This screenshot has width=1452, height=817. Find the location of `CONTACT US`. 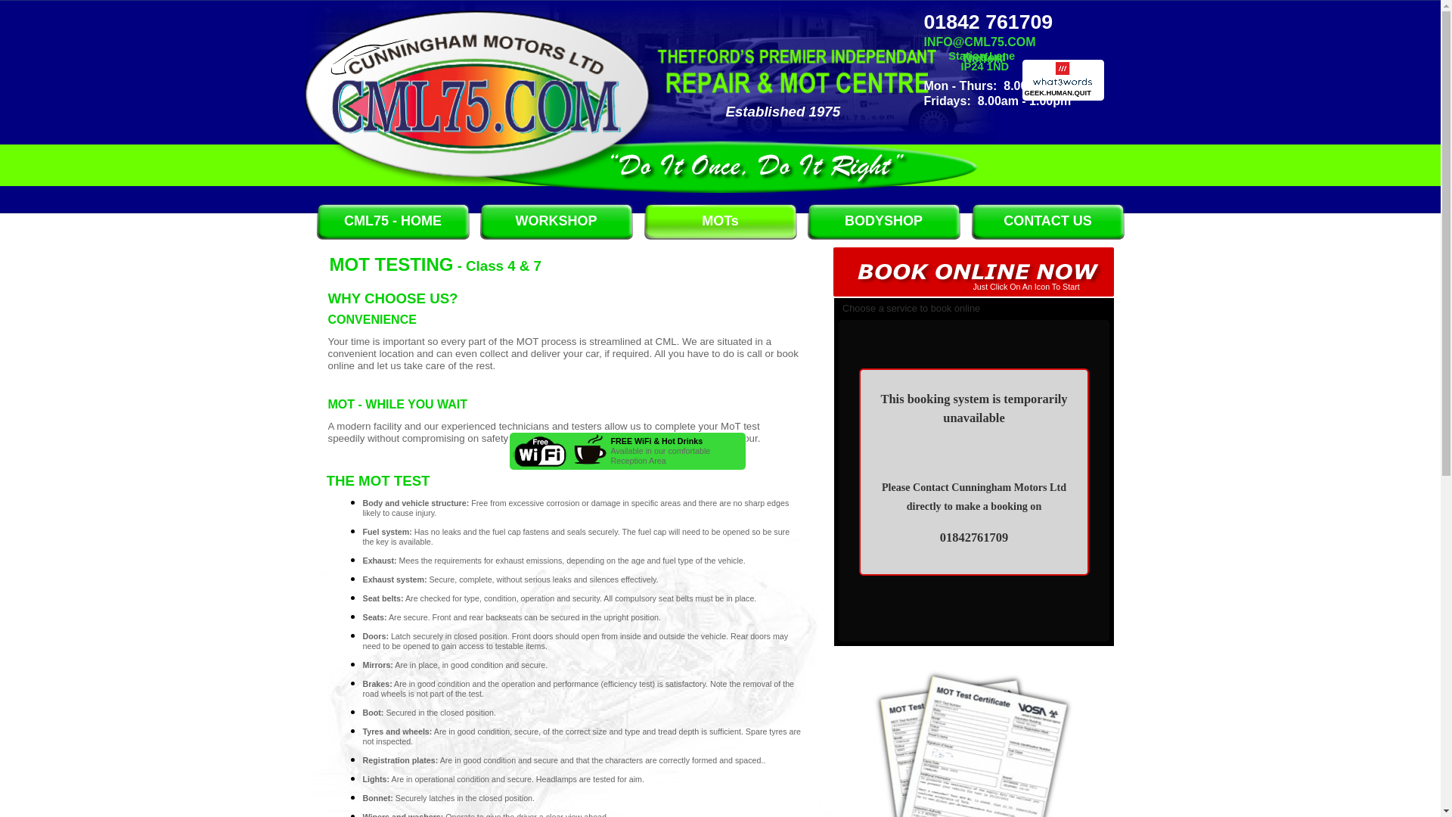

CONTACT US is located at coordinates (1048, 221).